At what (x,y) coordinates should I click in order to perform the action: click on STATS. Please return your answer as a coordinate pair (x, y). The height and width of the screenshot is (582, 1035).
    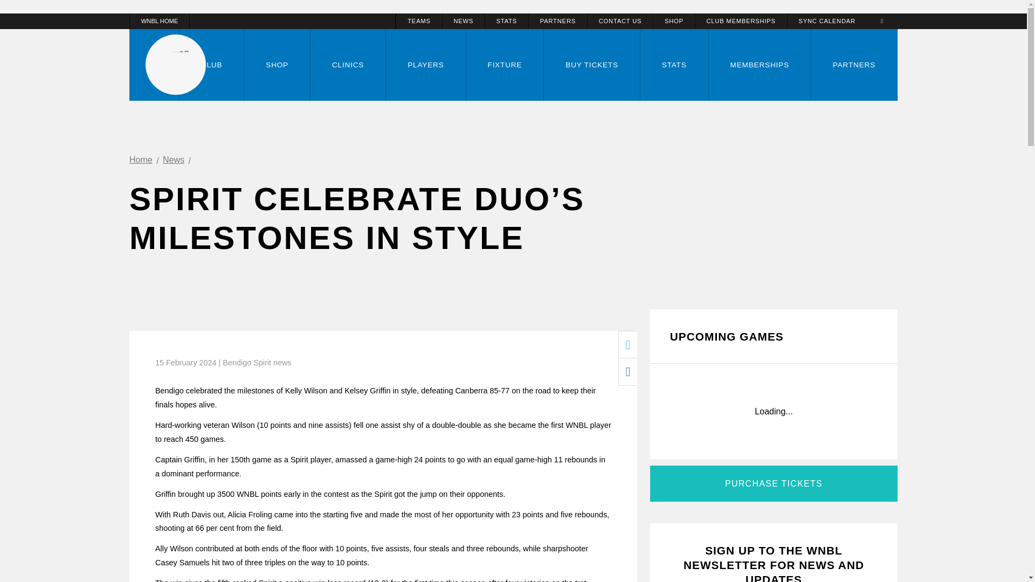
    Looking at the image, I should click on (507, 21).